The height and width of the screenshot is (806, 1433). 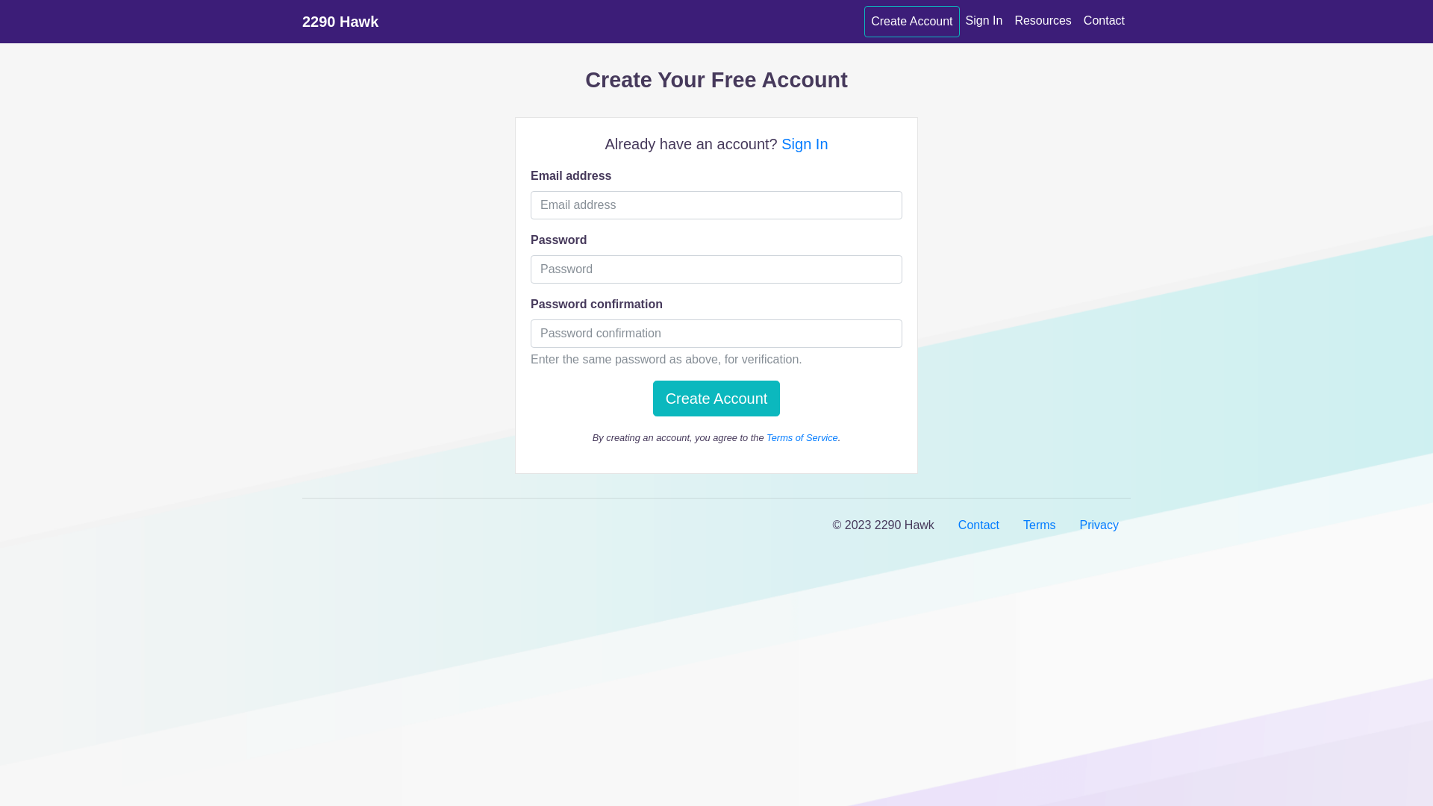 What do you see at coordinates (805, 144) in the screenshot?
I see `Sign In` at bounding box center [805, 144].